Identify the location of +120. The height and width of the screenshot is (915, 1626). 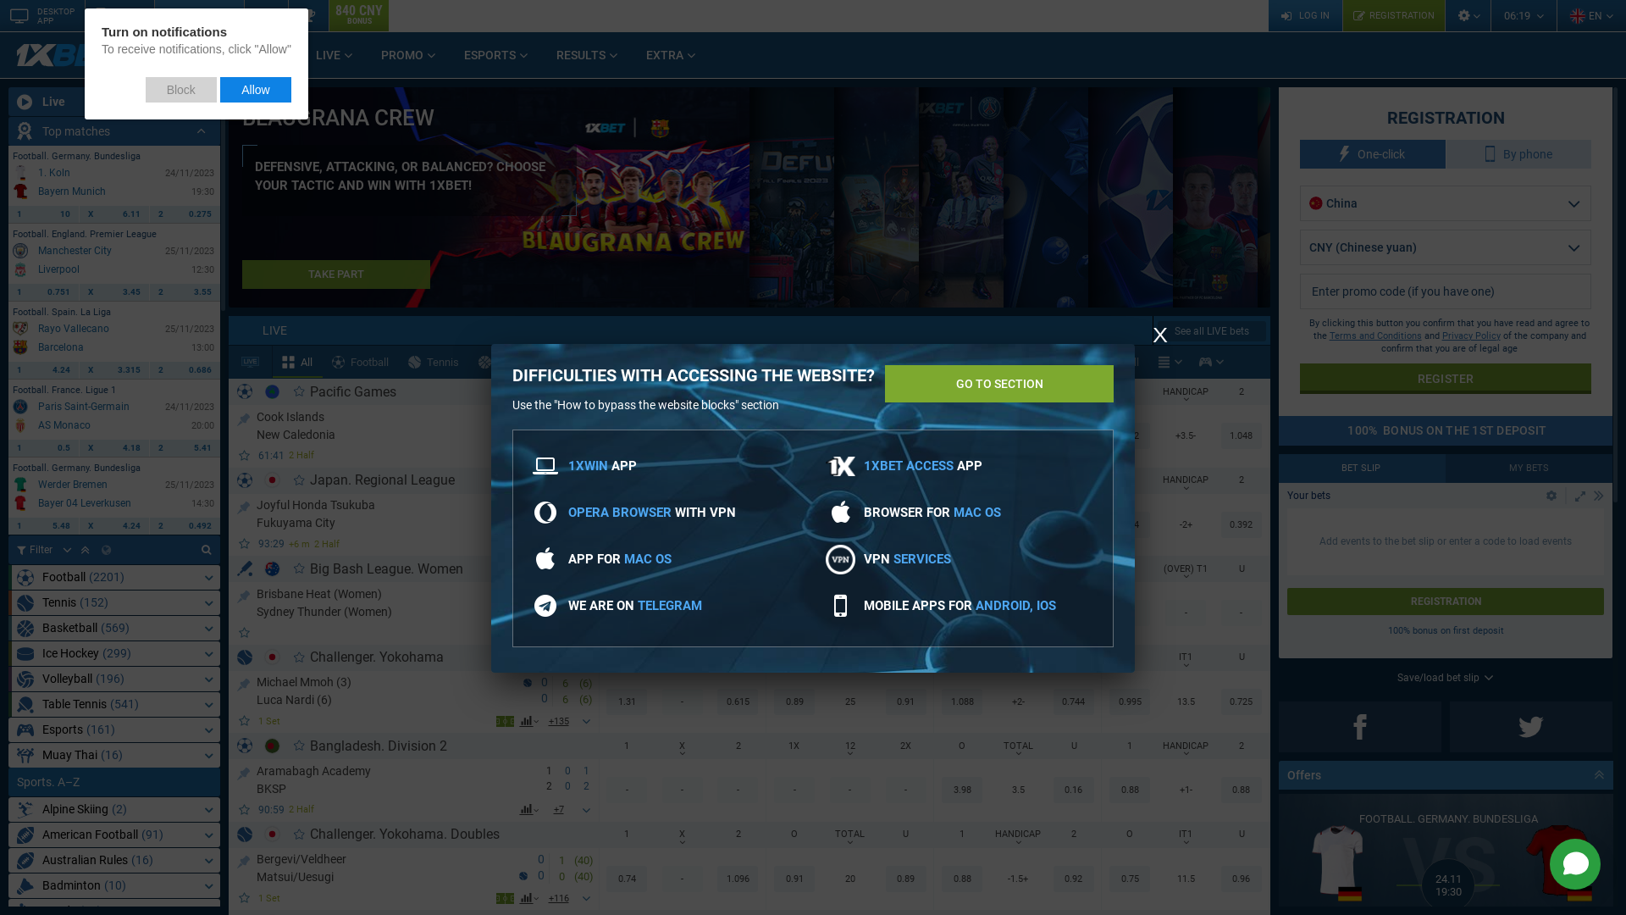
(559, 898).